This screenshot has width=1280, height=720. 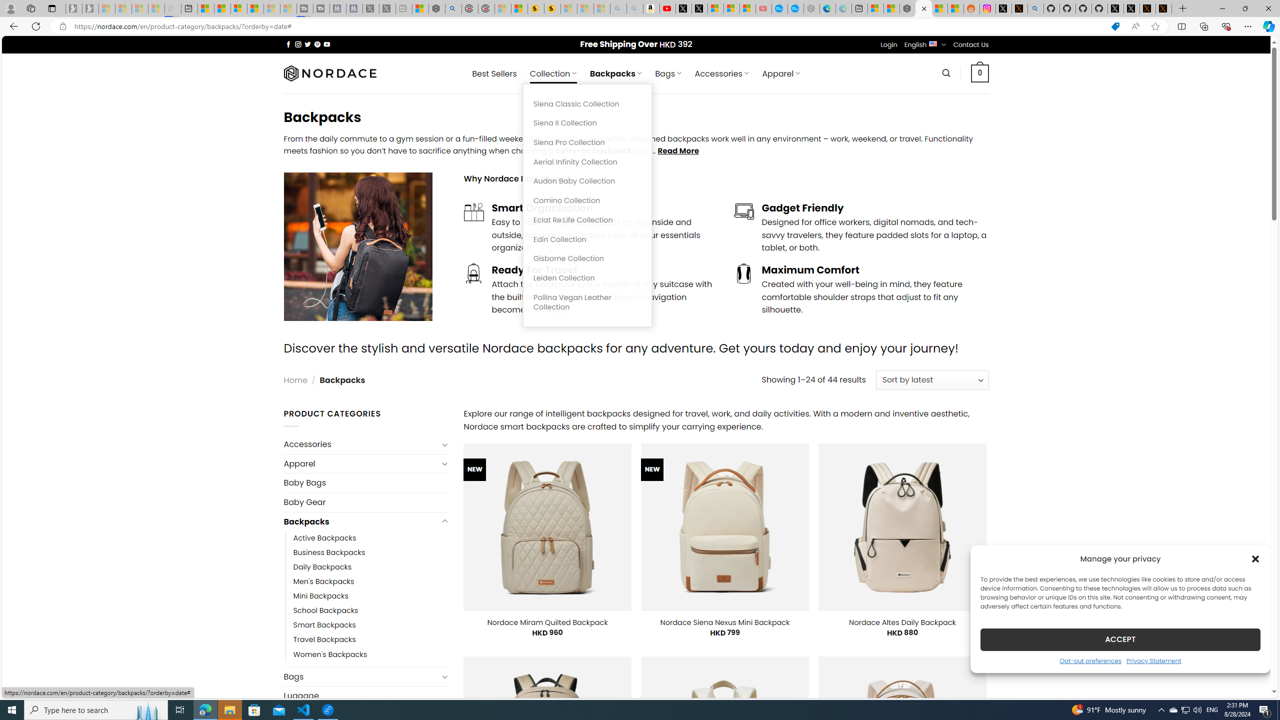 What do you see at coordinates (1245, 8) in the screenshot?
I see `Restore` at bounding box center [1245, 8].